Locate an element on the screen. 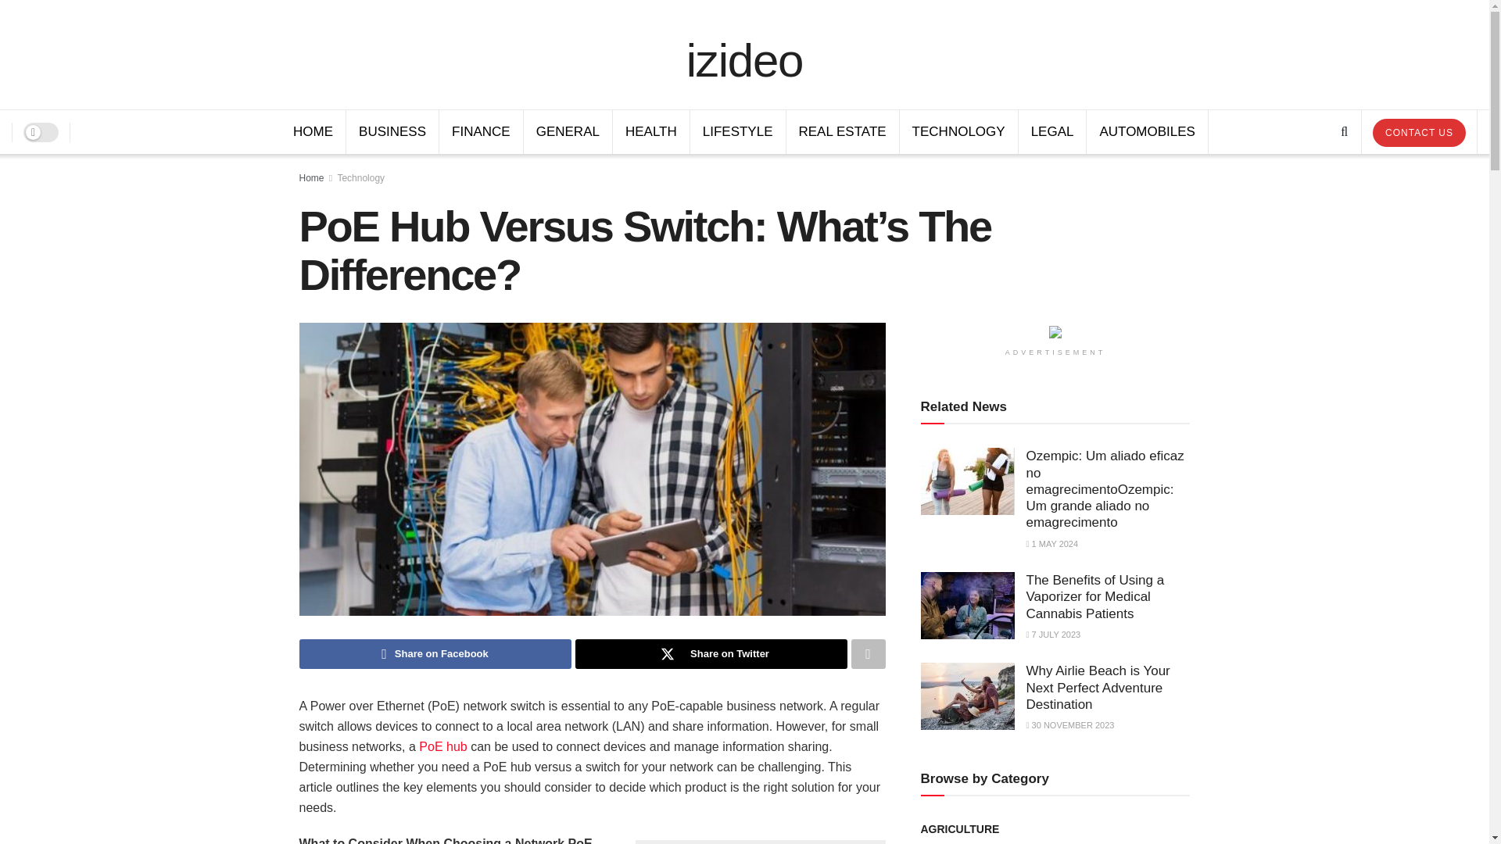 The height and width of the screenshot is (844, 1501). LIFESTYLE is located at coordinates (738, 131).